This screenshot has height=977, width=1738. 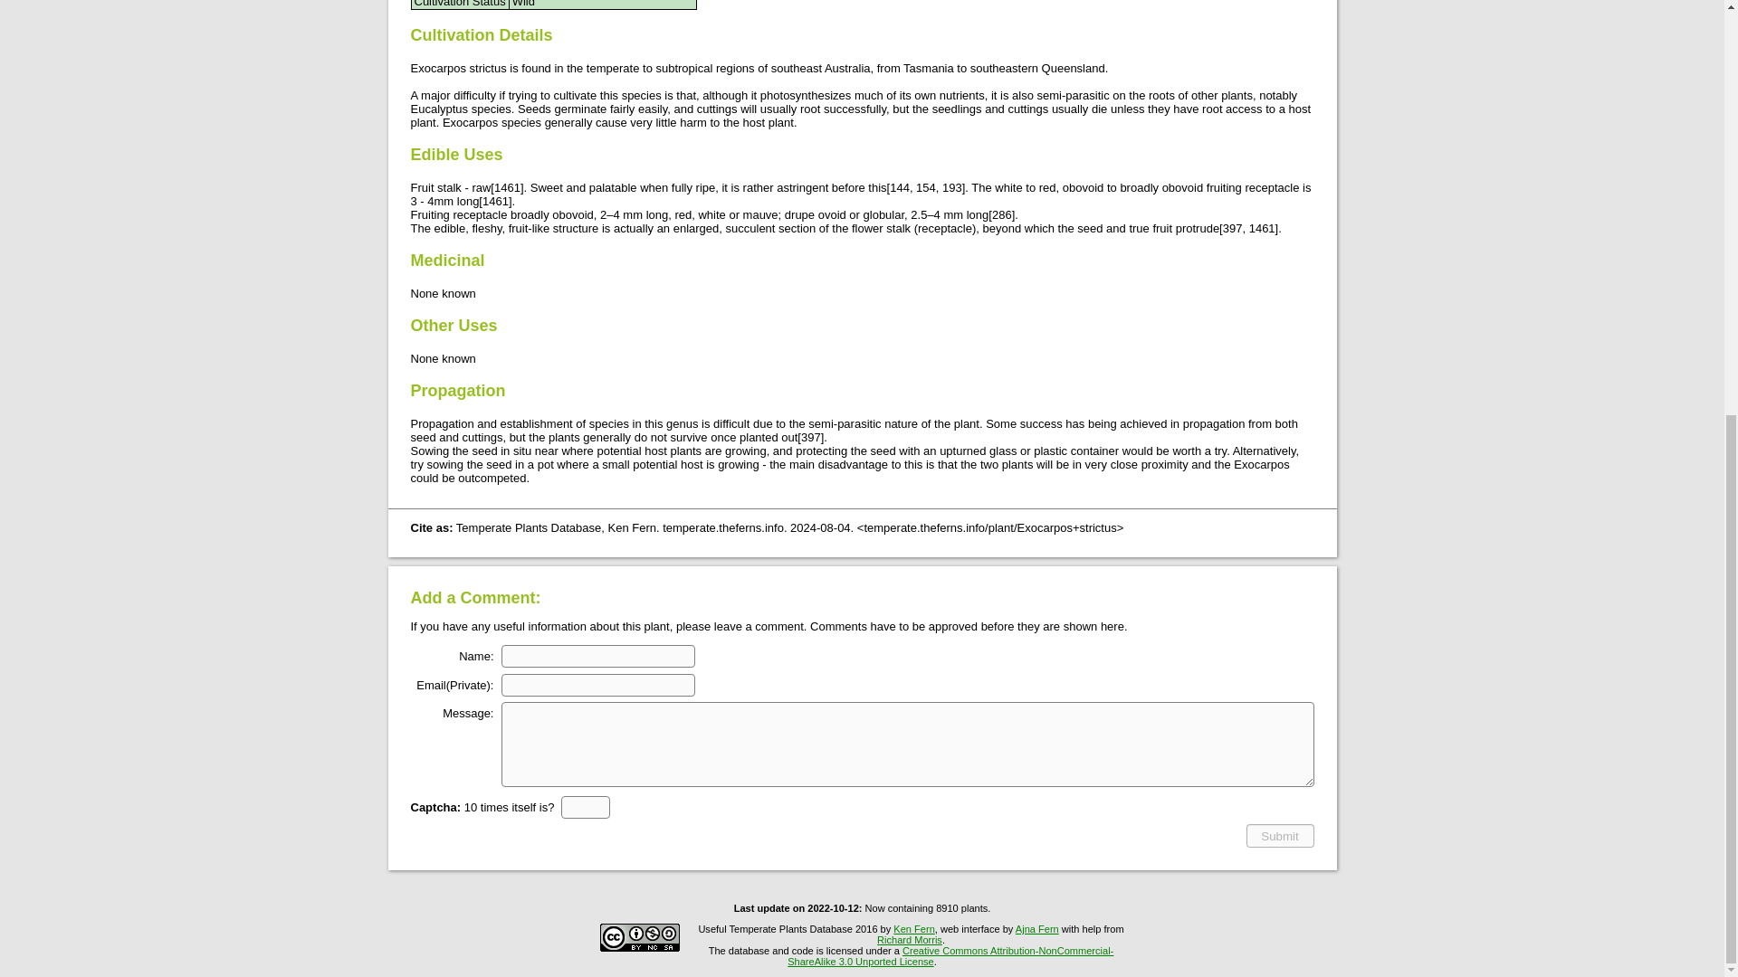 What do you see at coordinates (496, 201) in the screenshot?
I see `1461` at bounding box center [496, 201].